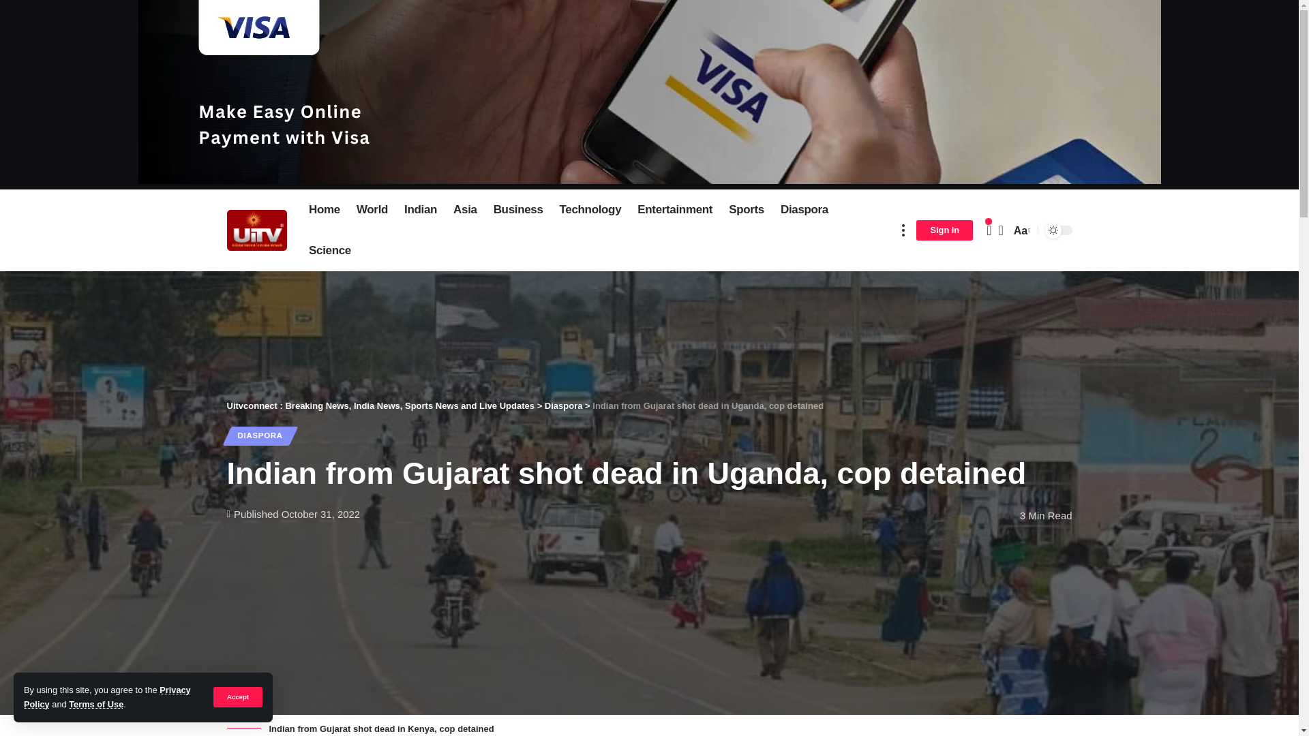 This screenshot has width=1309, height=736. Describe the element at coordinates (675, 210) in the screenshot. I see `Entertainment` at that location.